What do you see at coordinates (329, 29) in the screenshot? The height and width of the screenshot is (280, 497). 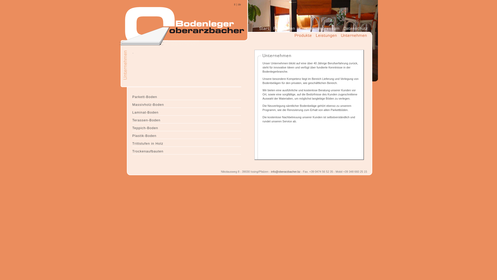 I see `Impressum` at bounding box center [329, 29].